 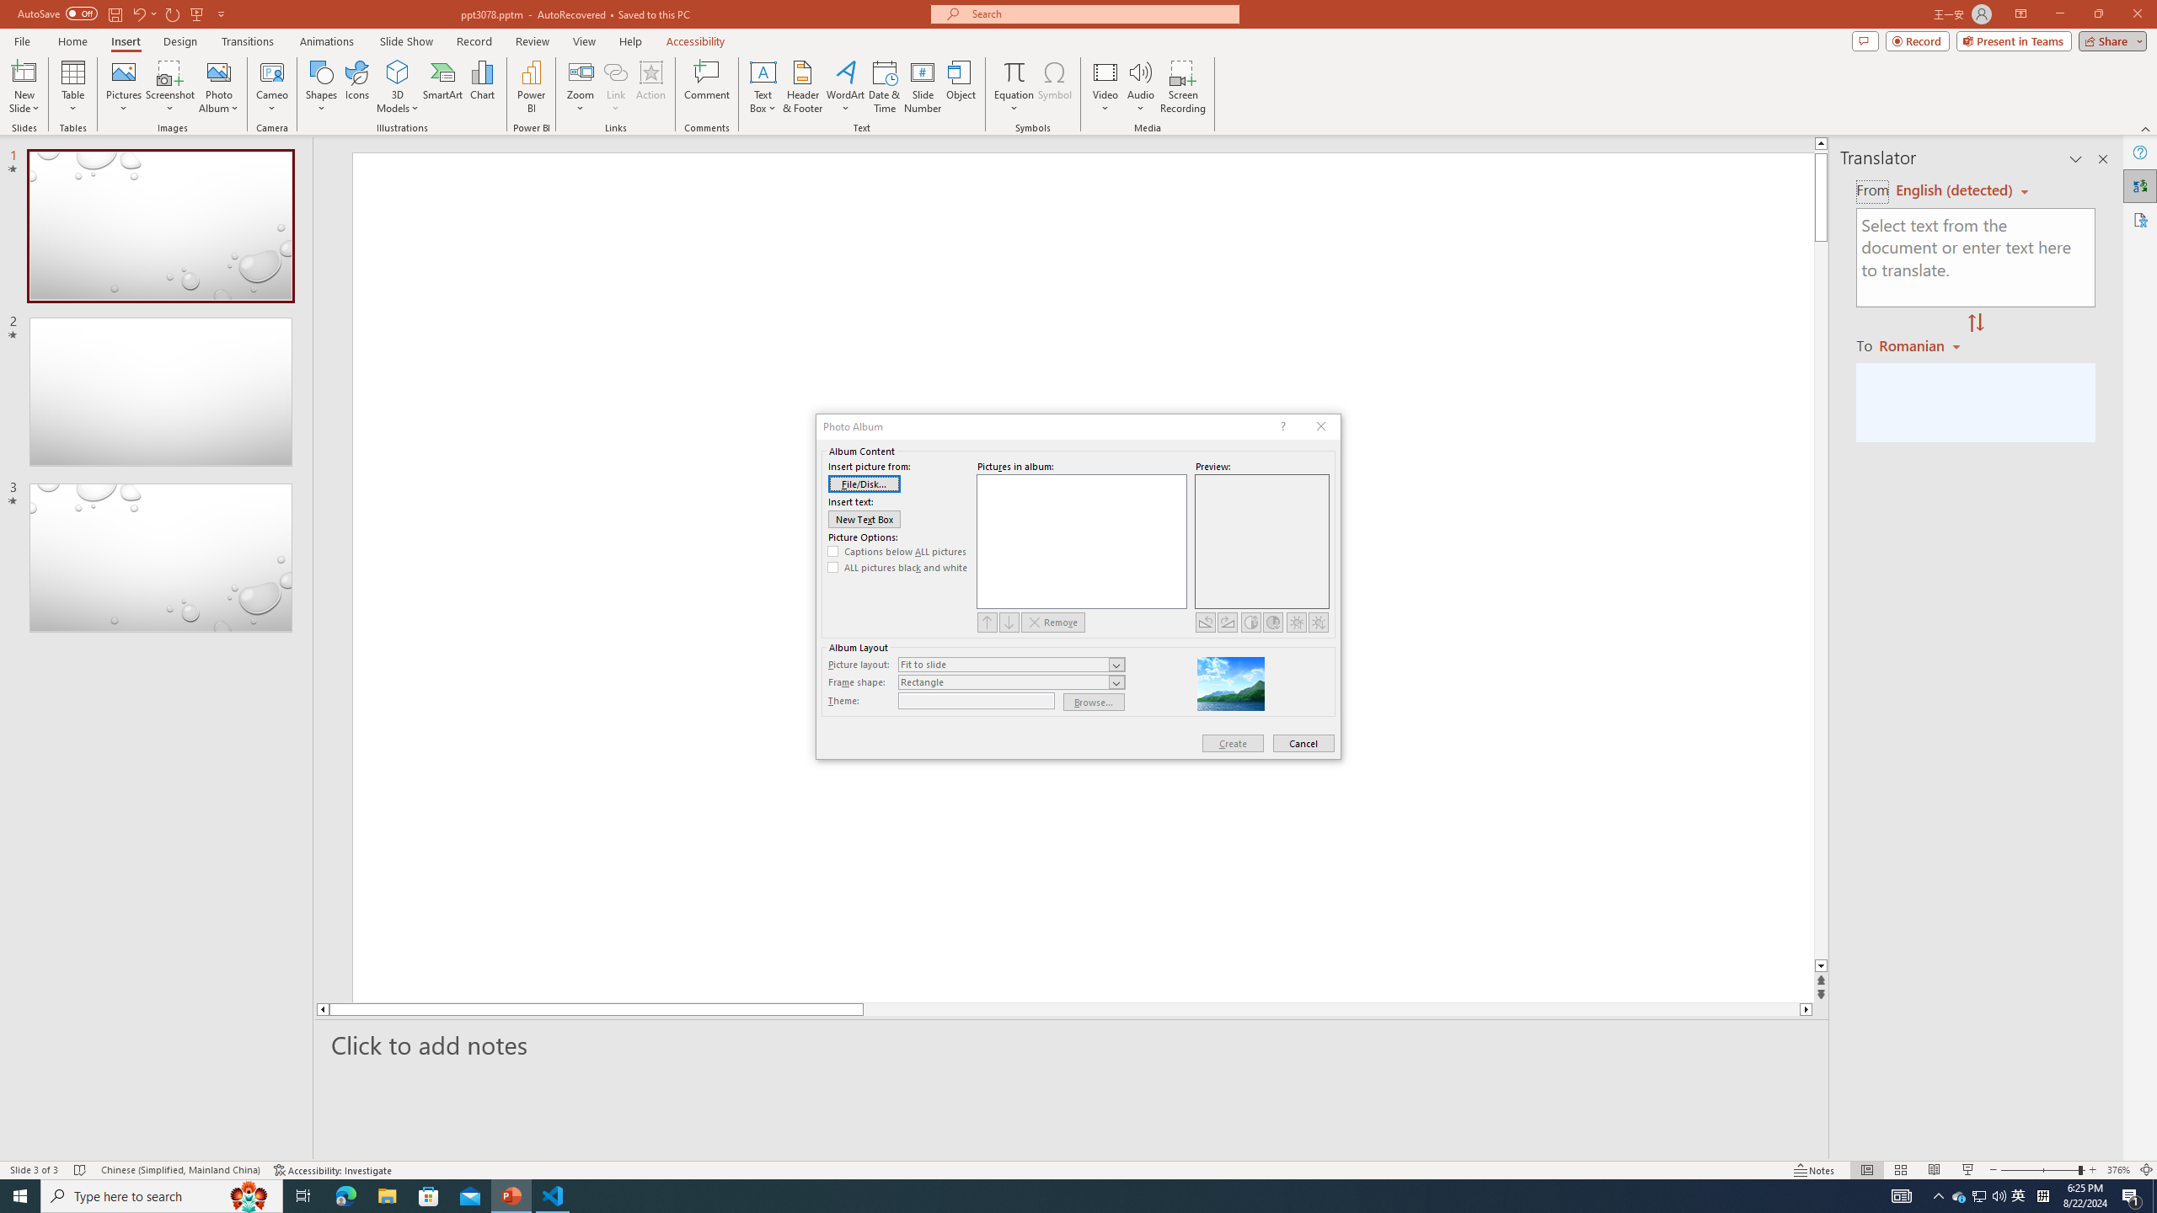 I want to click on Picture layout, so click(x=1011, y=664).